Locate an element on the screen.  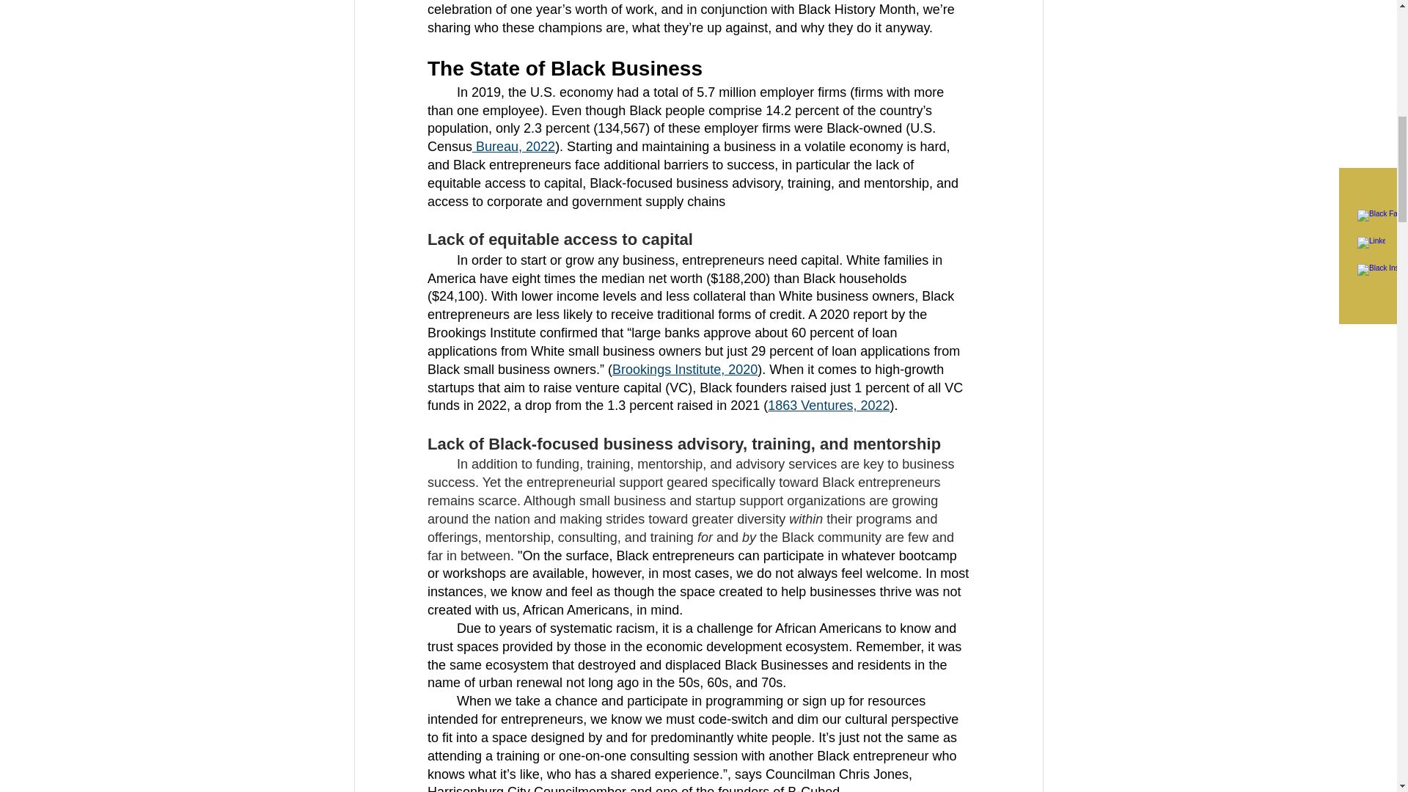
1863 Ventures, 2022 is located at coordinates (829, 405).